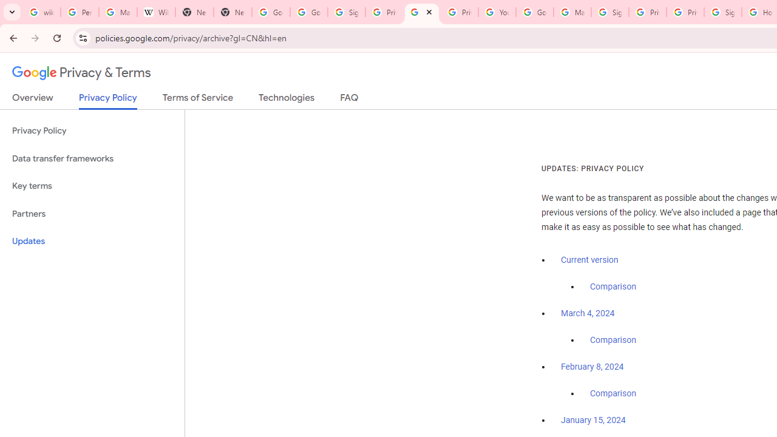  I want to click on New Tab, so click(232, 12).